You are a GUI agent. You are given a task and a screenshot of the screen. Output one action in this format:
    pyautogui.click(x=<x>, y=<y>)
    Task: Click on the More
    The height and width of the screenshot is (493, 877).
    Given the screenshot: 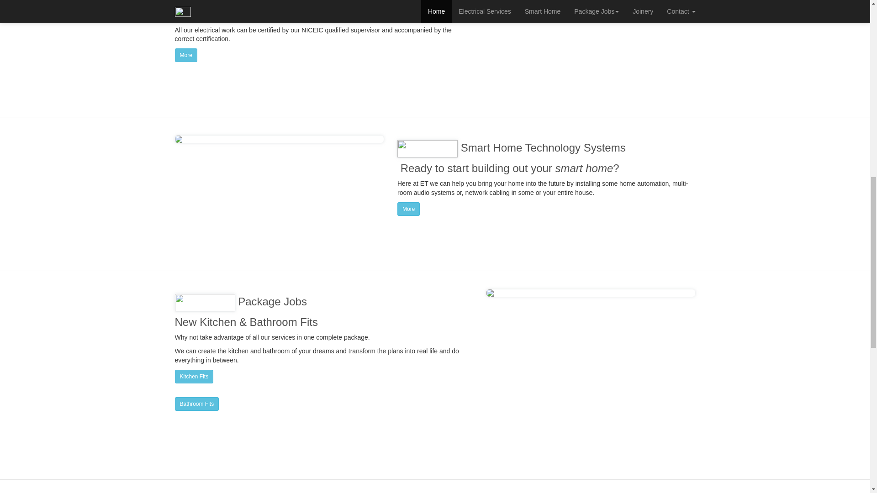 What is the action you would take?
    pyautogui.click(x=408, y=209)
    